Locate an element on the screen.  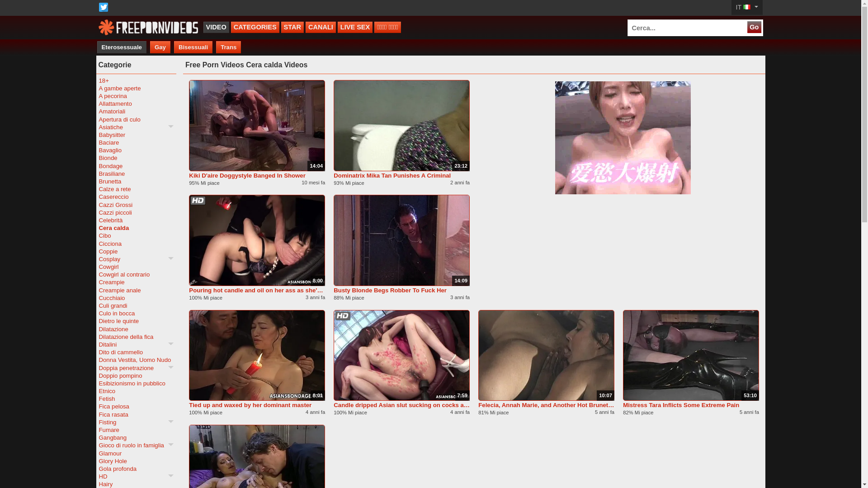
Gola profonda is located at coordinates (136, 469).